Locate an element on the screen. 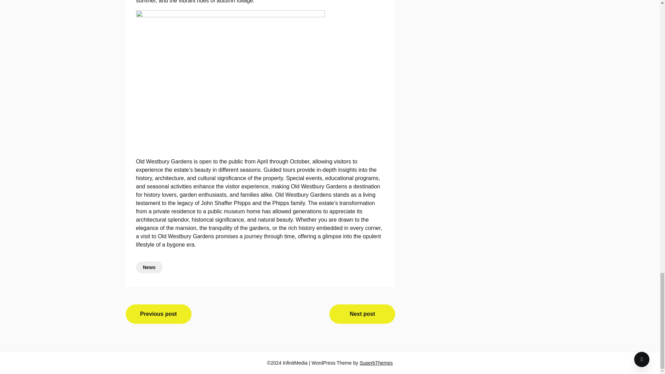 This screenshot has width=665, height=374. News is located at coordinates (149, 267).